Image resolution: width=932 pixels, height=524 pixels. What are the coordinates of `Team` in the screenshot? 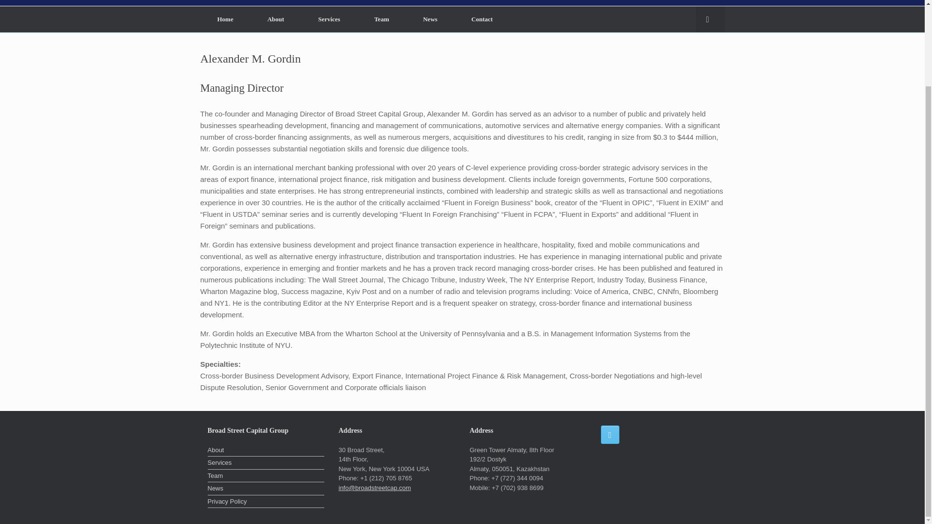 It's located at (266, 476).